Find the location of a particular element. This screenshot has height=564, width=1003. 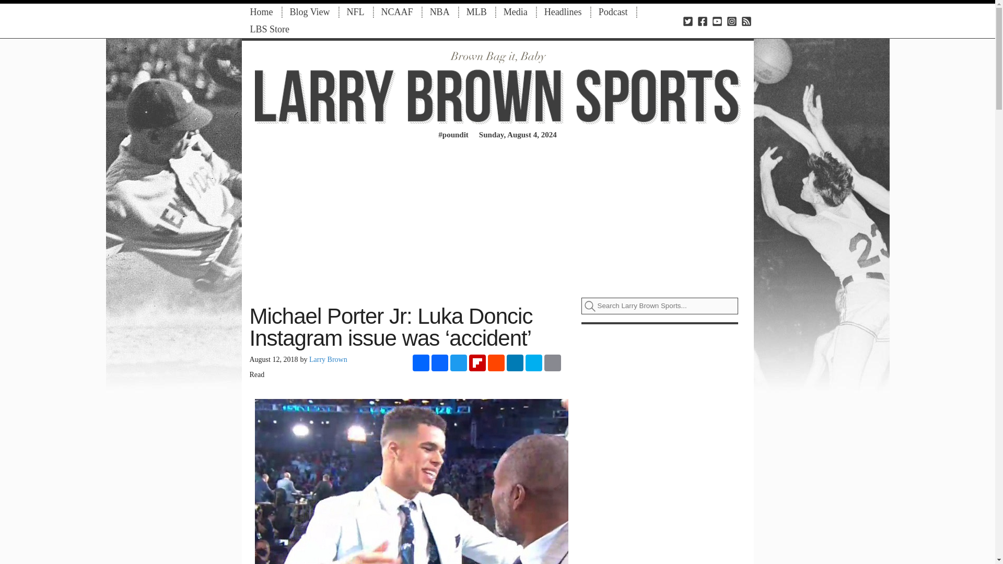

View Larry Brown Sports Facebook is located at coordinates (702, 21).